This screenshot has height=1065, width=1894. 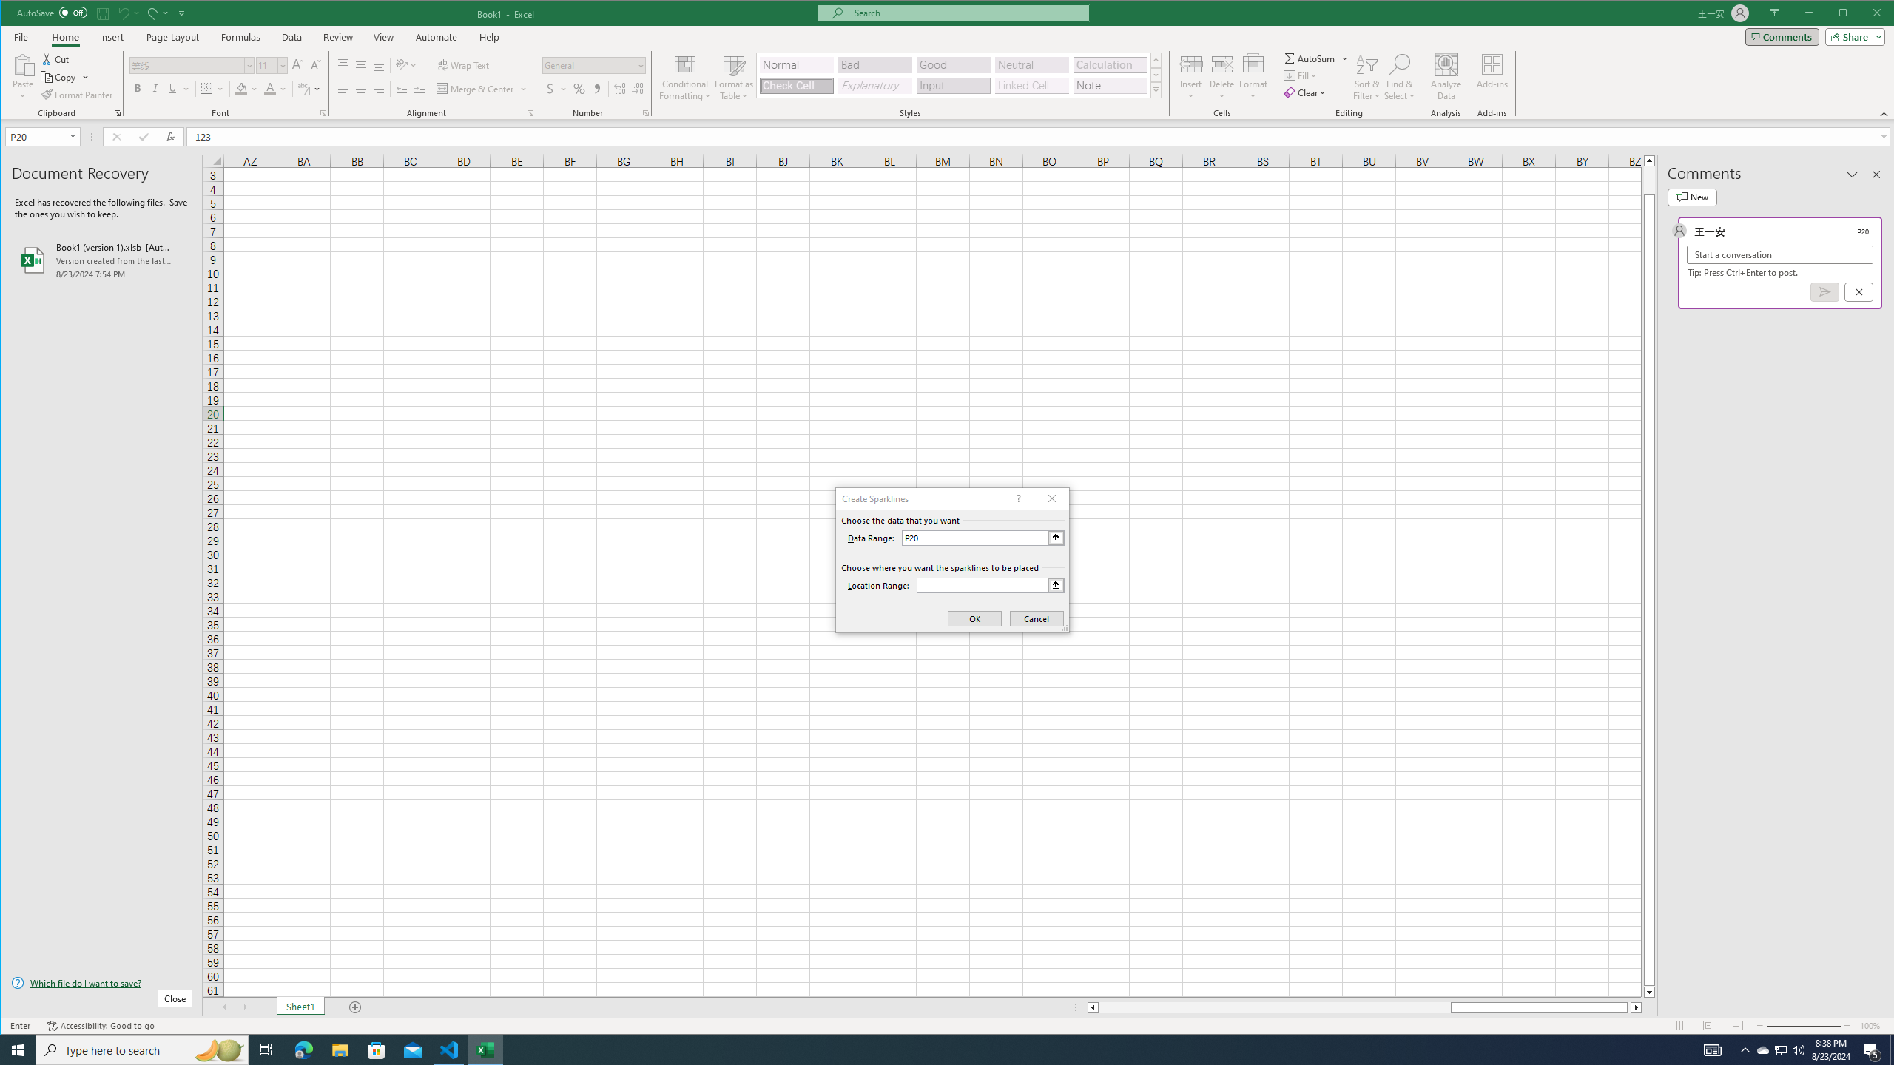 What do you see at coordinates (241, 89) in the screenshot?
I see `Fill Color RGB(255, 255, 0)` at bounding box center [241, 89].